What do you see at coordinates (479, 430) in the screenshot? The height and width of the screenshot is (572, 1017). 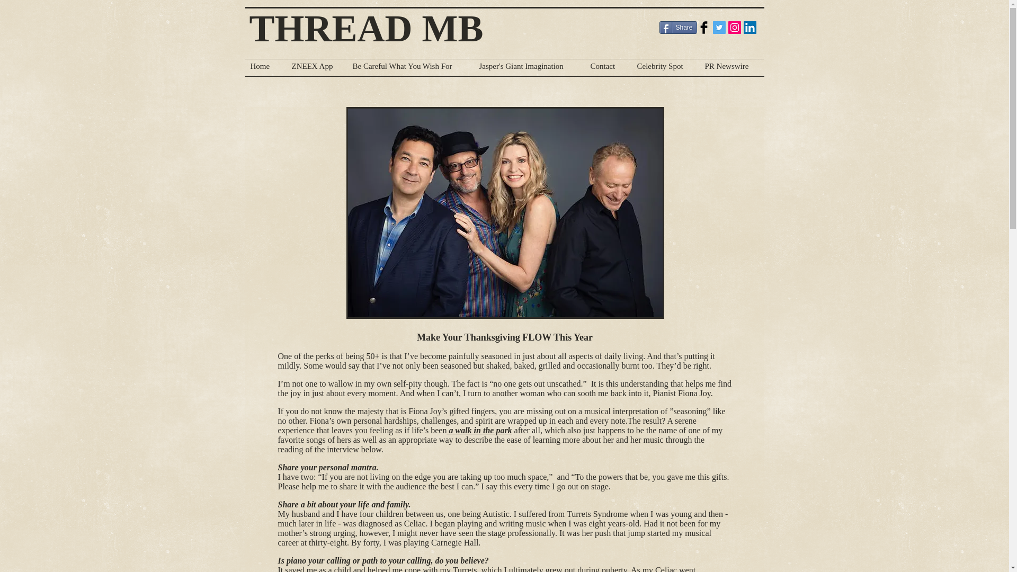 I see `a walk in the park` at bounding box center [479, 430].